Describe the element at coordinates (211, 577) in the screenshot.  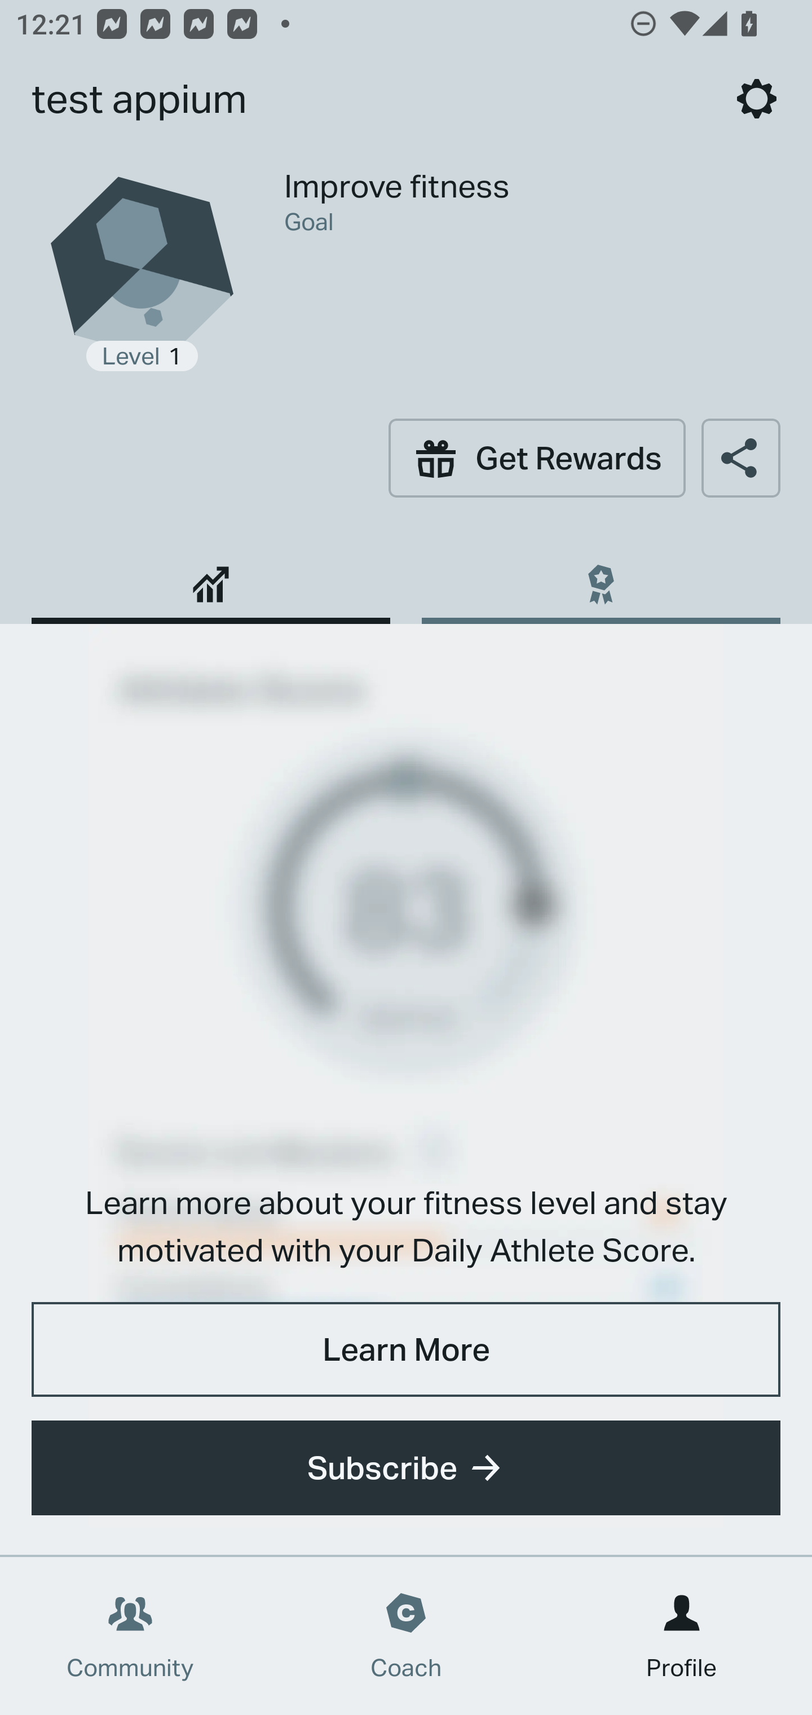
I see `Daily Athlete Score` at that location.